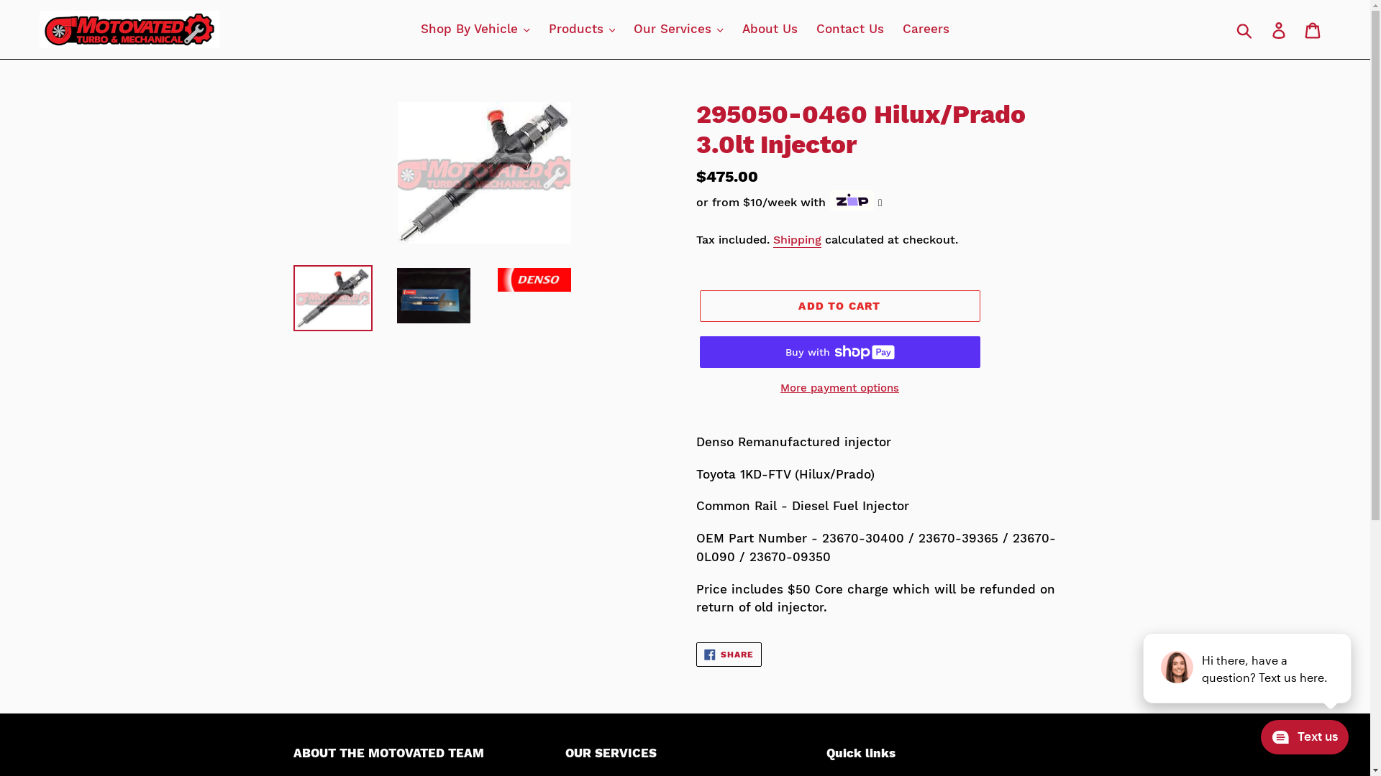 The height and width of the screenshot is (776, 1381). Describe the element at coordinates (1280, 29) in the screenshot. I see `Log in` at that location.